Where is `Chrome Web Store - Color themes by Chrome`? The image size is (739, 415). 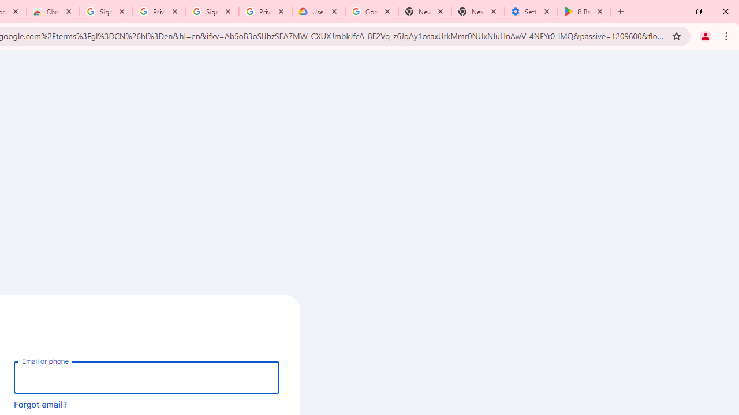
Chrome Web Store - Color themes by Chrome is located at coordinates (53, 12).